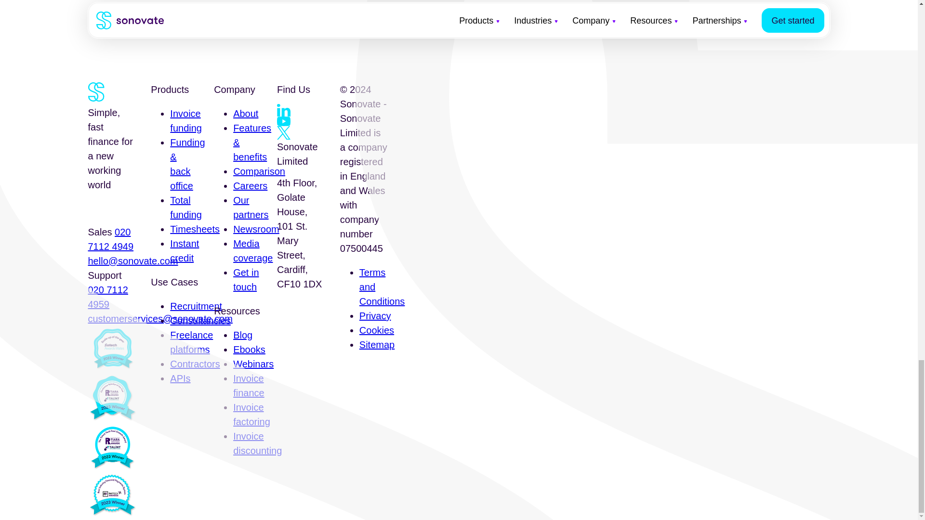  What do you see at coordinates (112, 350) in the screenshot?
I see `award badge` at bounding box center [112, 350].